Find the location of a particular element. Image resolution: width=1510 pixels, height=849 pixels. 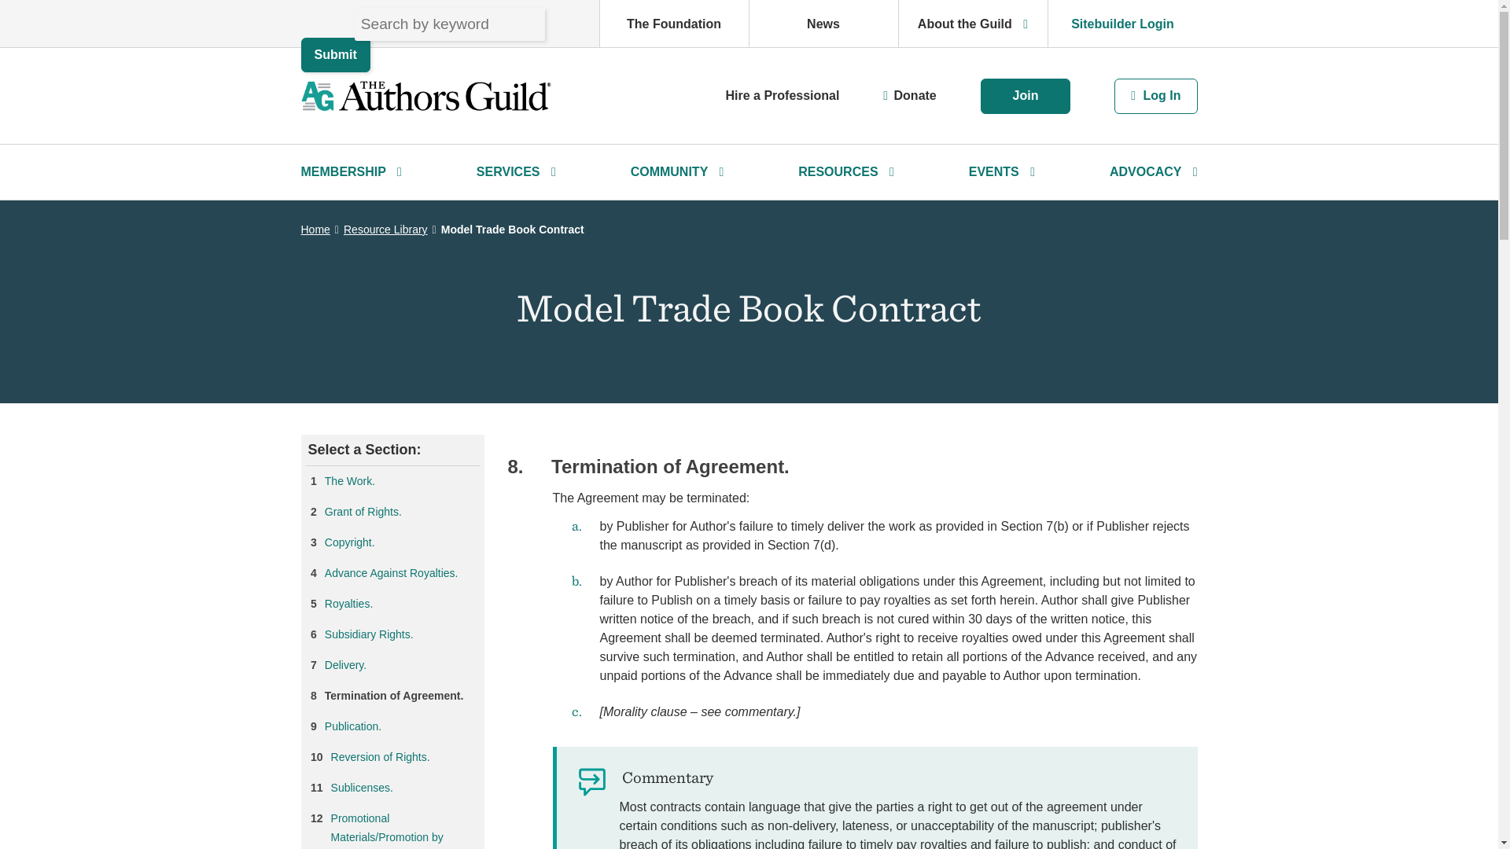

Join is located at coordinates (1026, 94).